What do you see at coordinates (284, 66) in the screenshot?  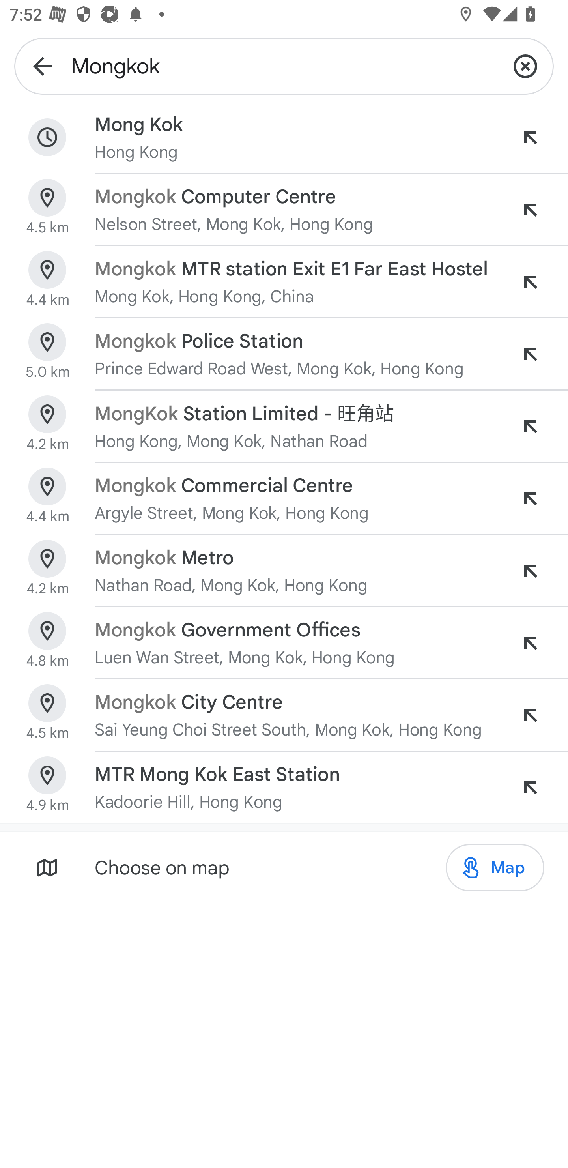 I see `Mongkok` at bounding box center [284, 66].